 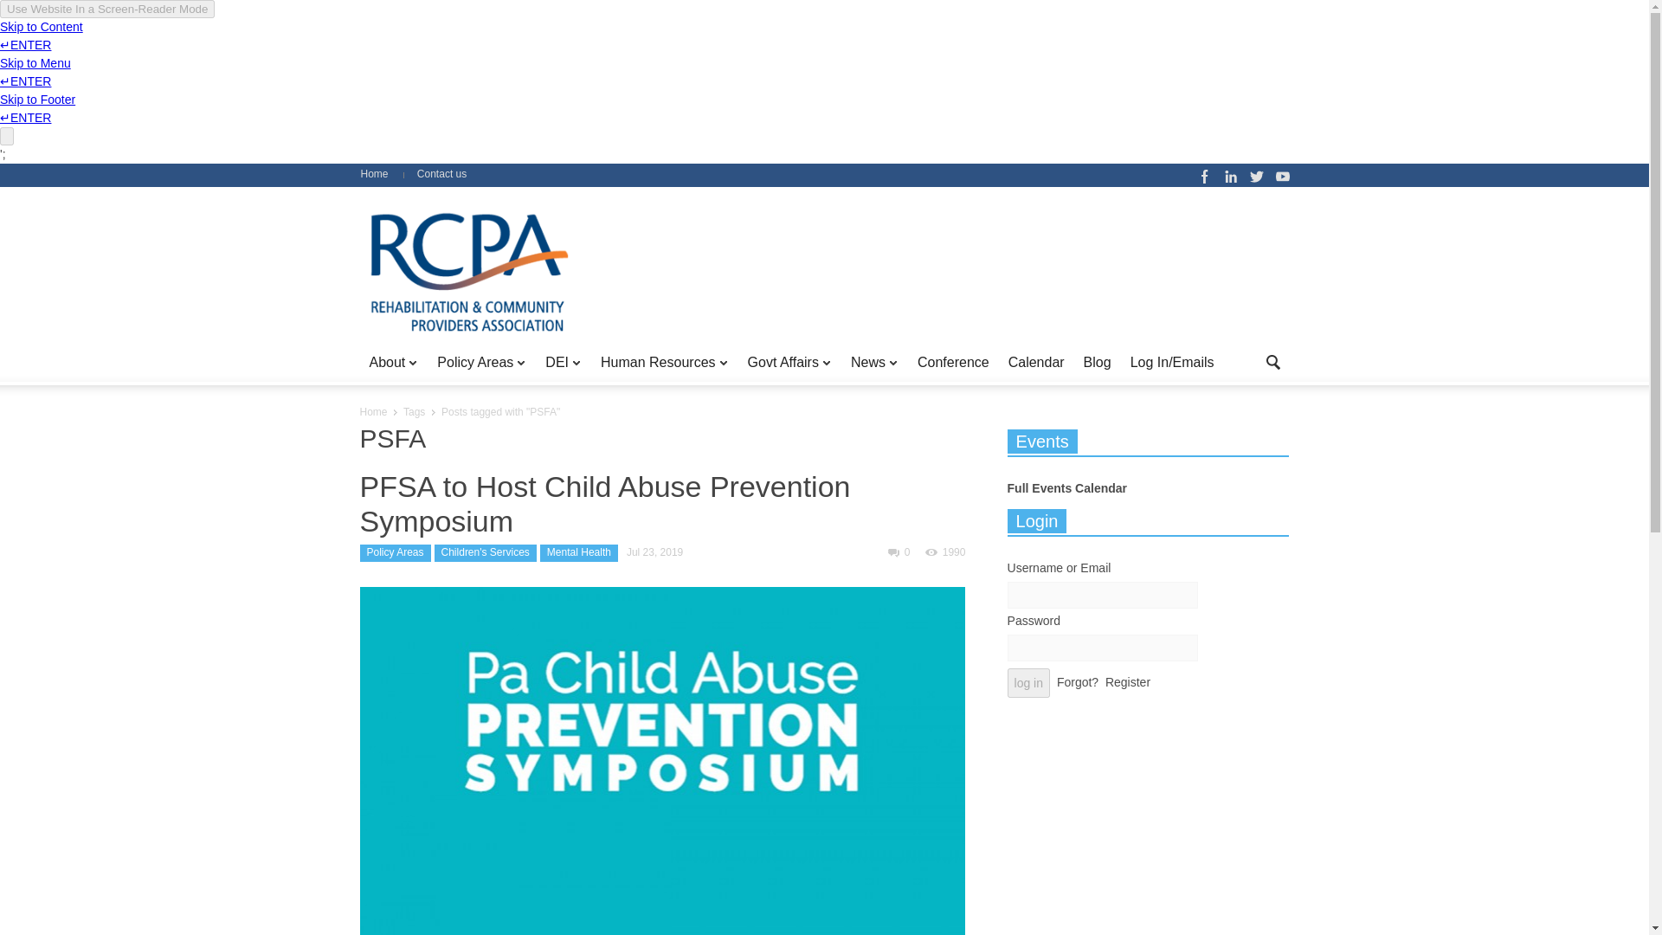 What do you see at coordinates (441, 174) in the screenshot?
I see `Contact us` at bounding box center [441, 174].